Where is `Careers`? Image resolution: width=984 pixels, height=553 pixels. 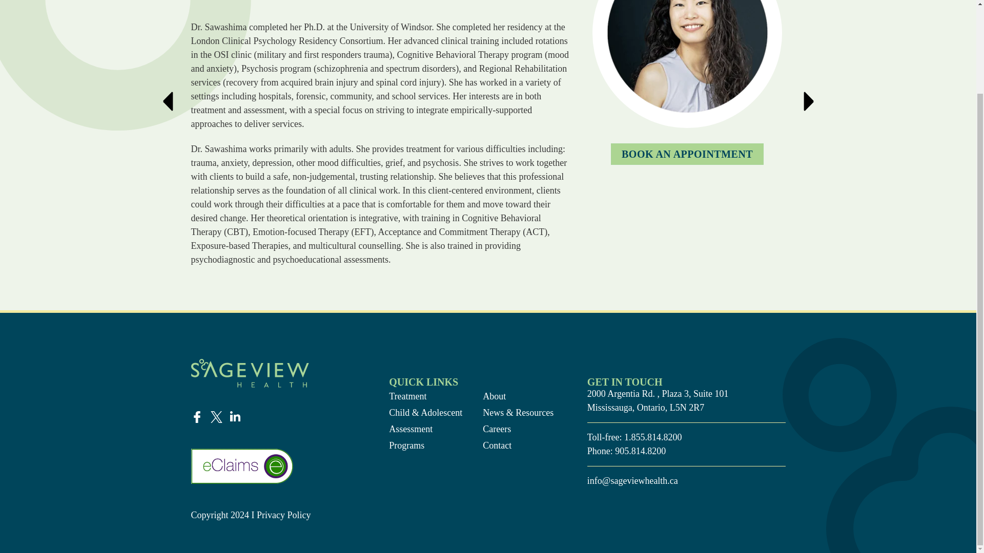
Careers is located at coordinates (519, 429).